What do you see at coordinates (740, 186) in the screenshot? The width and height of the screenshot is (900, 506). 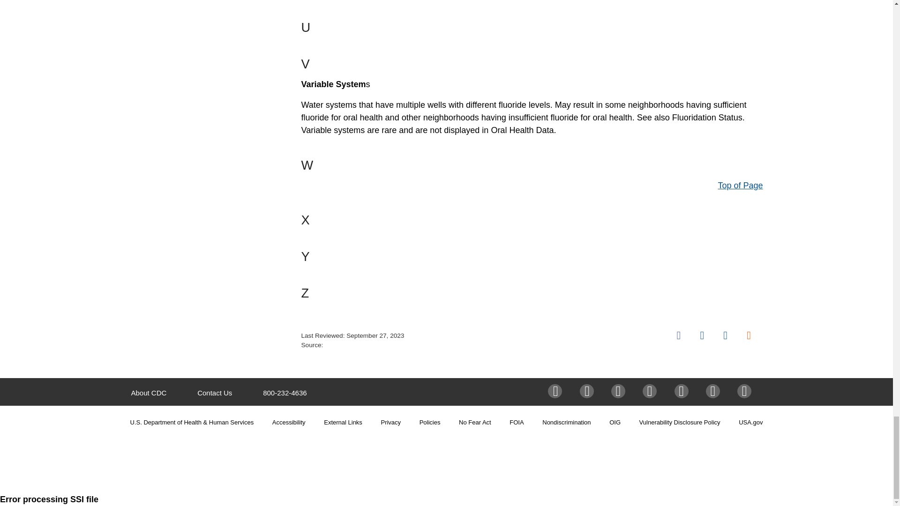 I see `Top of Page` at bounding box center [740, 186].